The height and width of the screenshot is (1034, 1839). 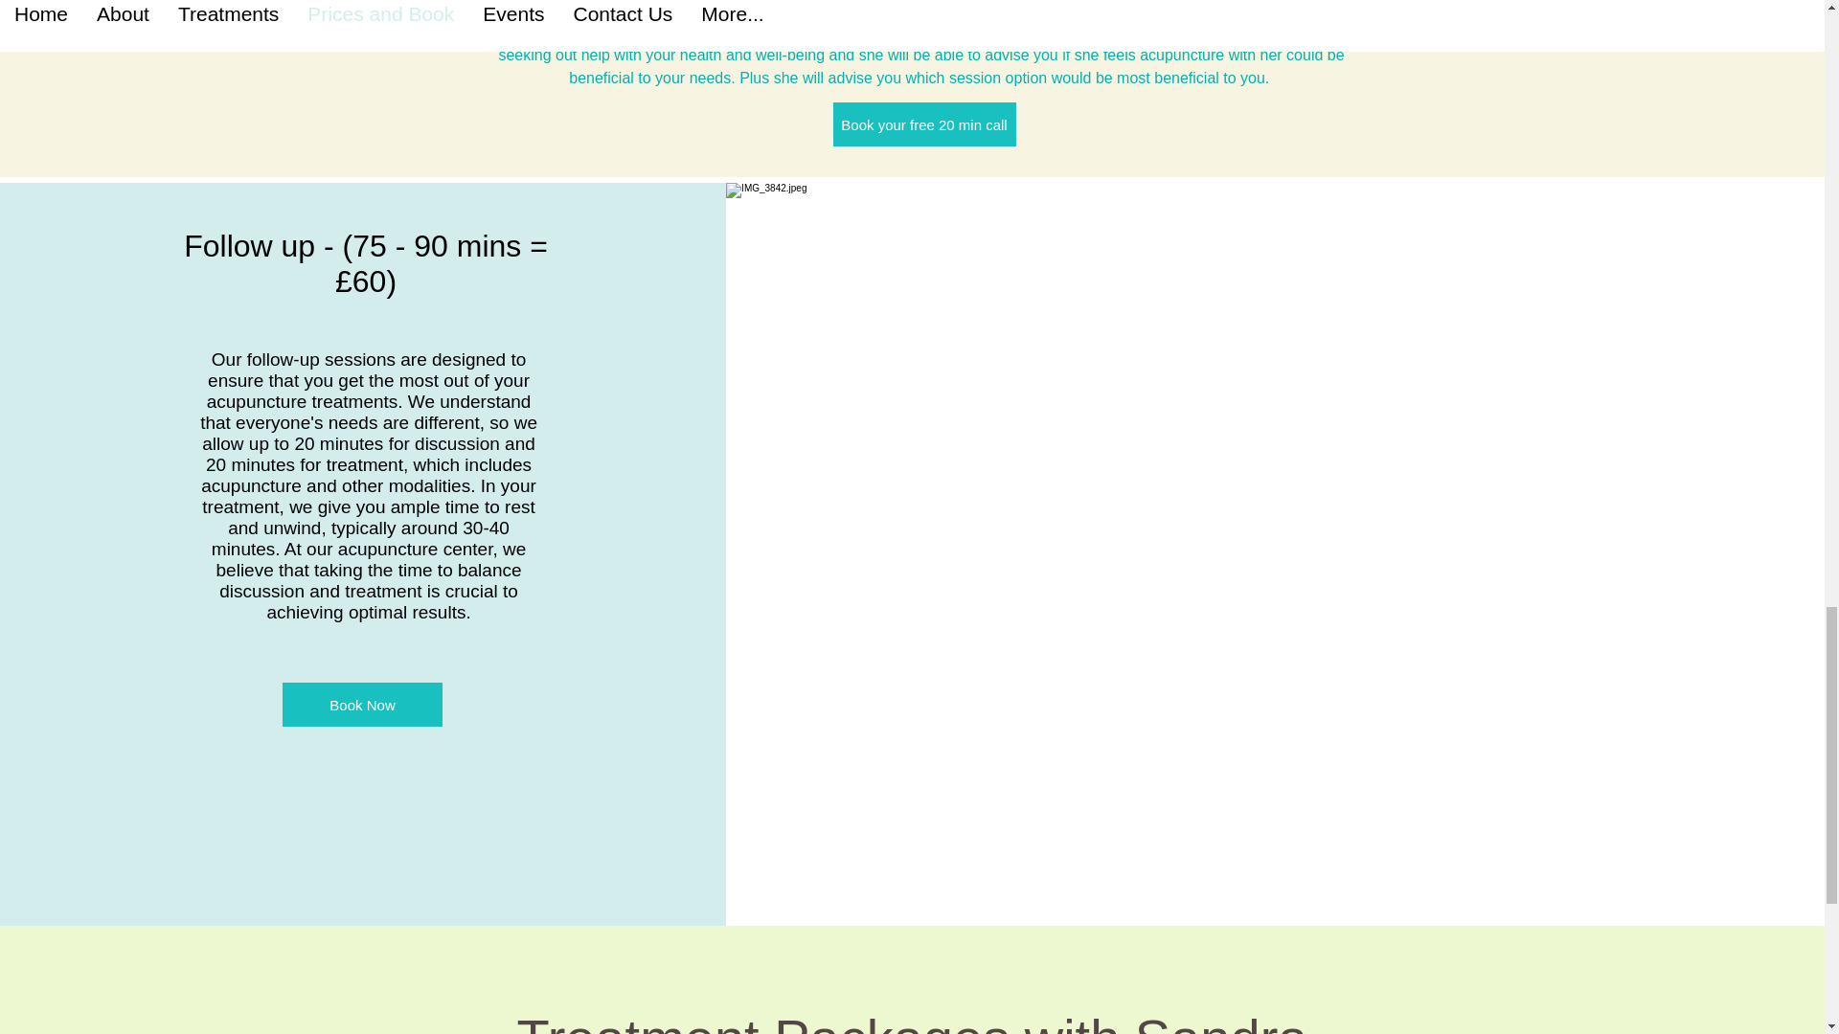 What do you see at coordinates (362, 705) in the screenshot?
I see `Book Now` at bounding box center [362, 705].